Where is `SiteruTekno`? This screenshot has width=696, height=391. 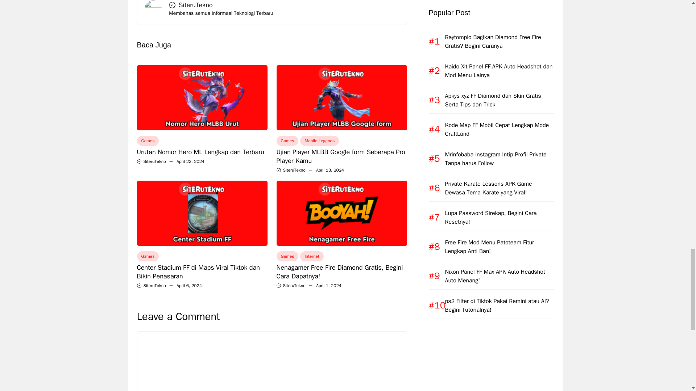 SiteruTekno is located at coordinates (154, 285).